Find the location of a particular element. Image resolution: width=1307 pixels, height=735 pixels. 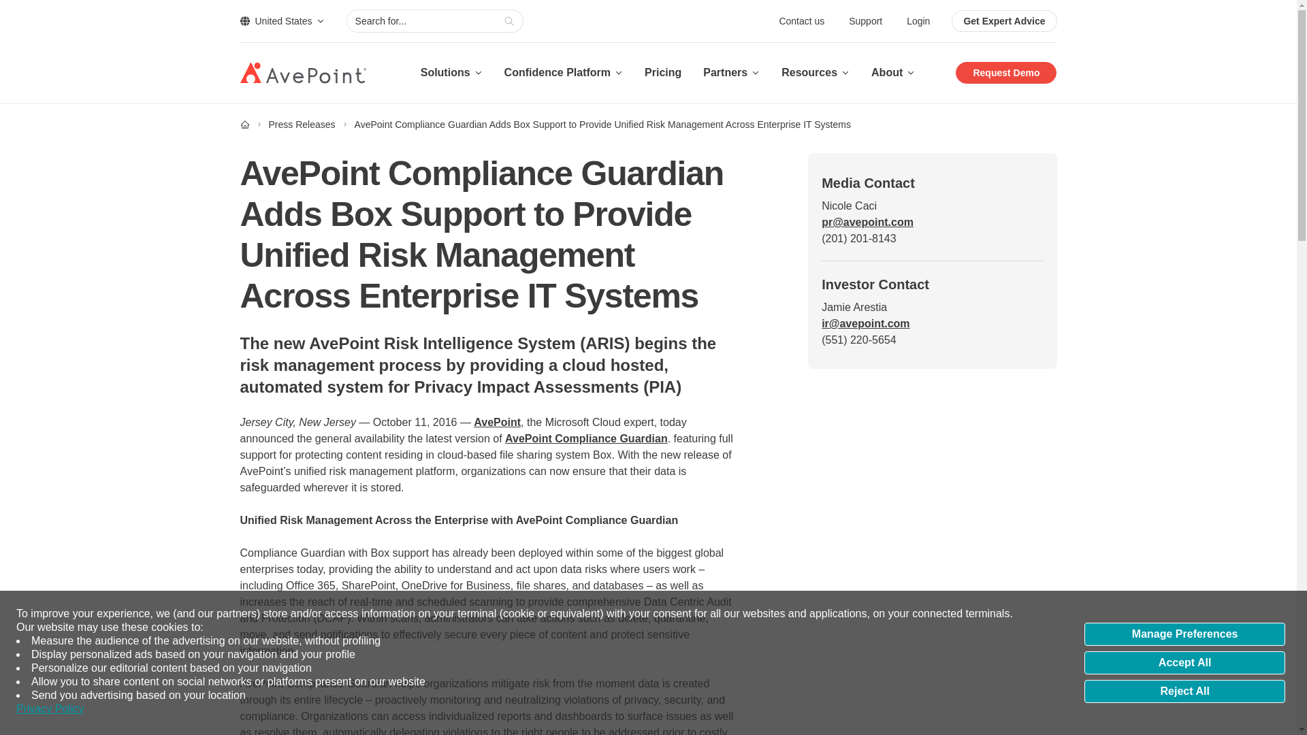

Accept All is located at coordinates (1184, 663).